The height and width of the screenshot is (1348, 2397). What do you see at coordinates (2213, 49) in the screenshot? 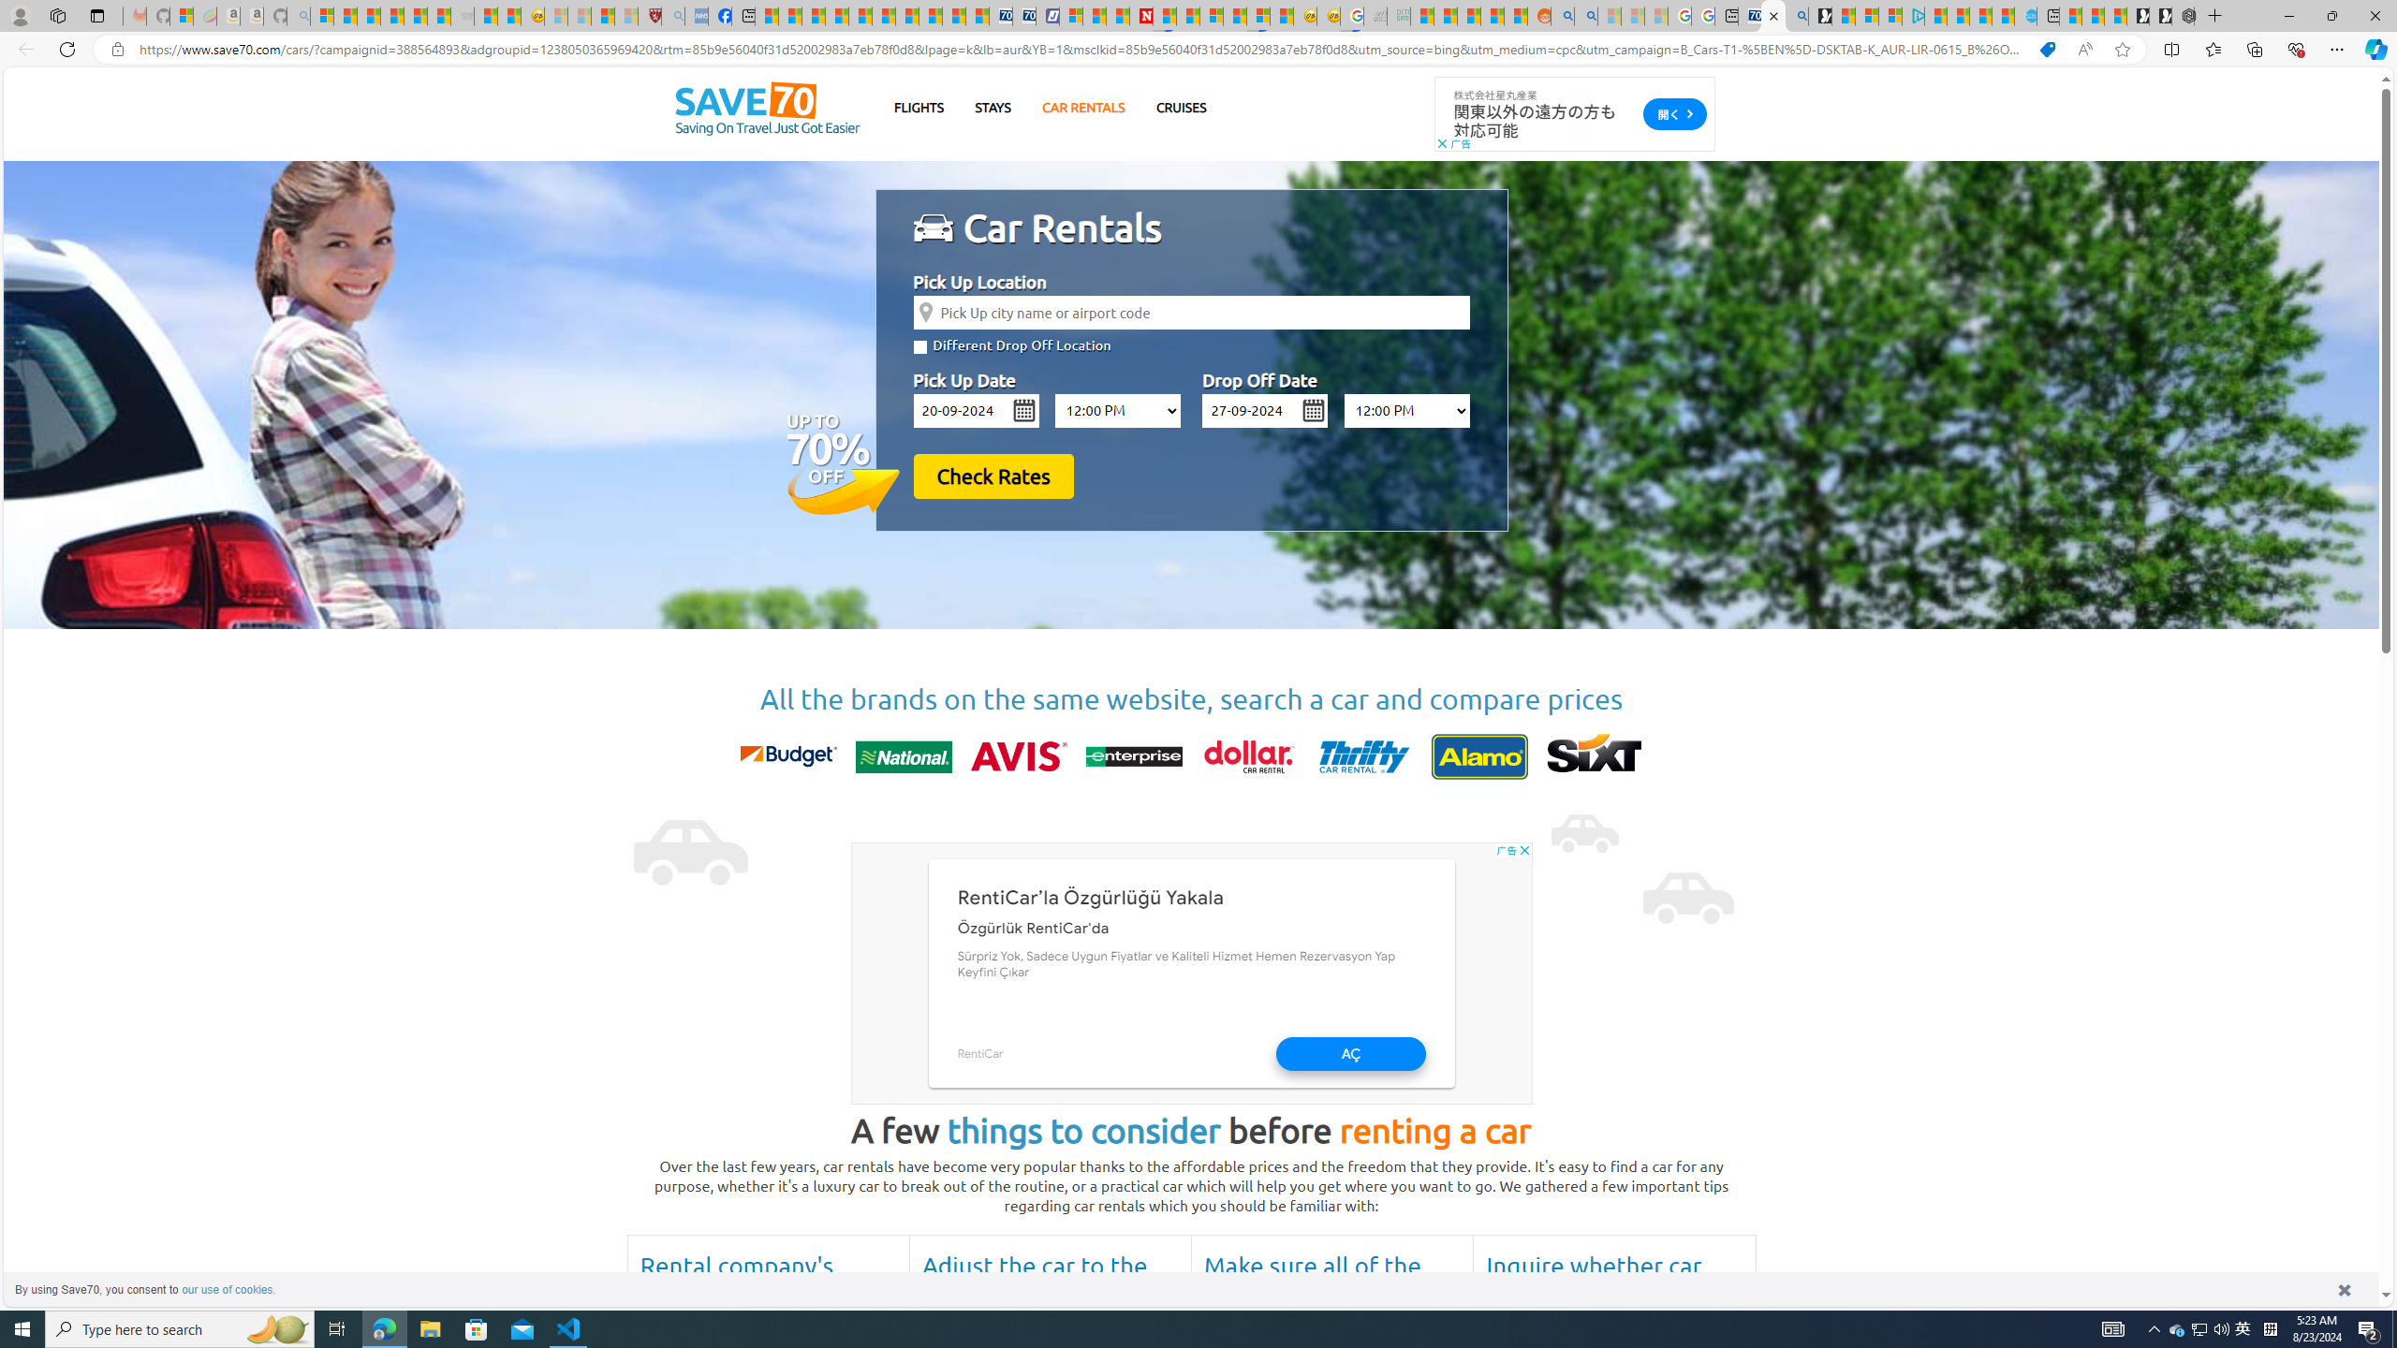
I see `Favorites` at bounding box center [2213, 49].